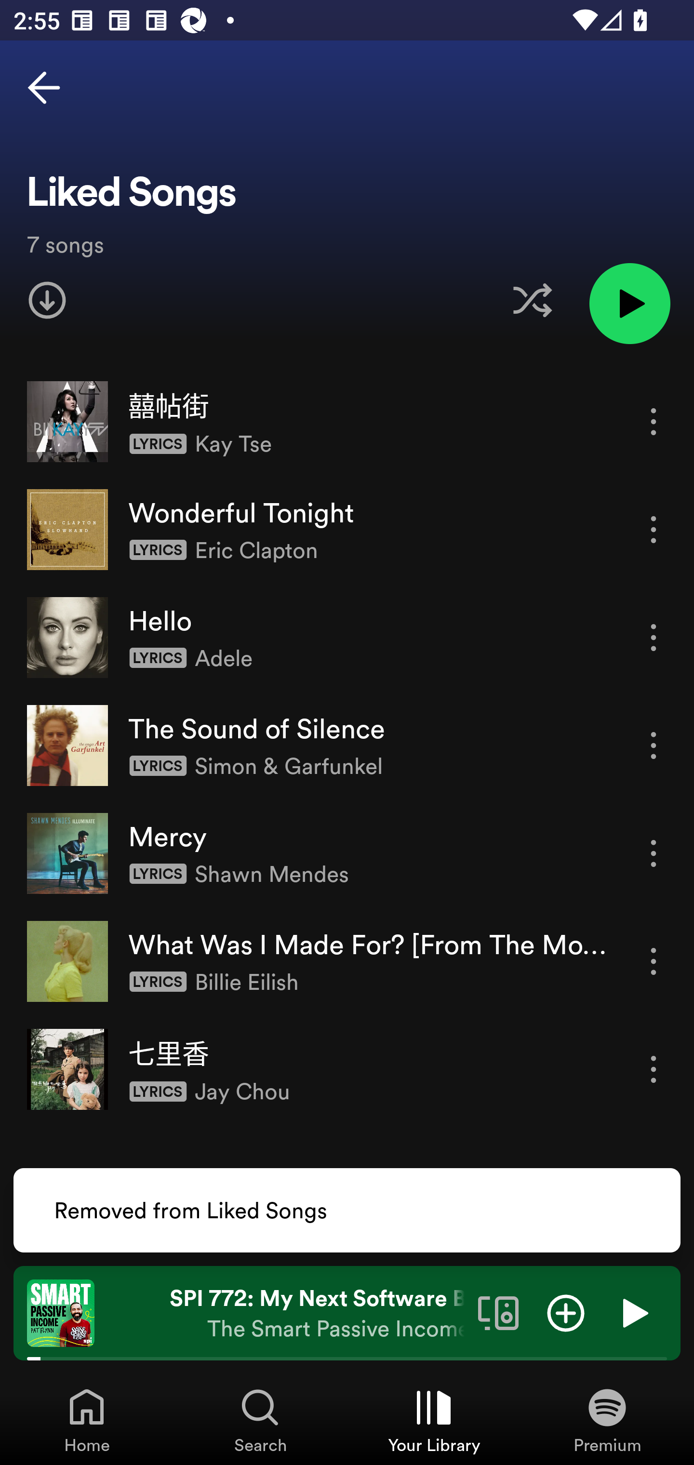 This screenshot has width=694, height=1465. Describe the element at coordinates (44, 88) in the screenshot. I see `Back` at that location.